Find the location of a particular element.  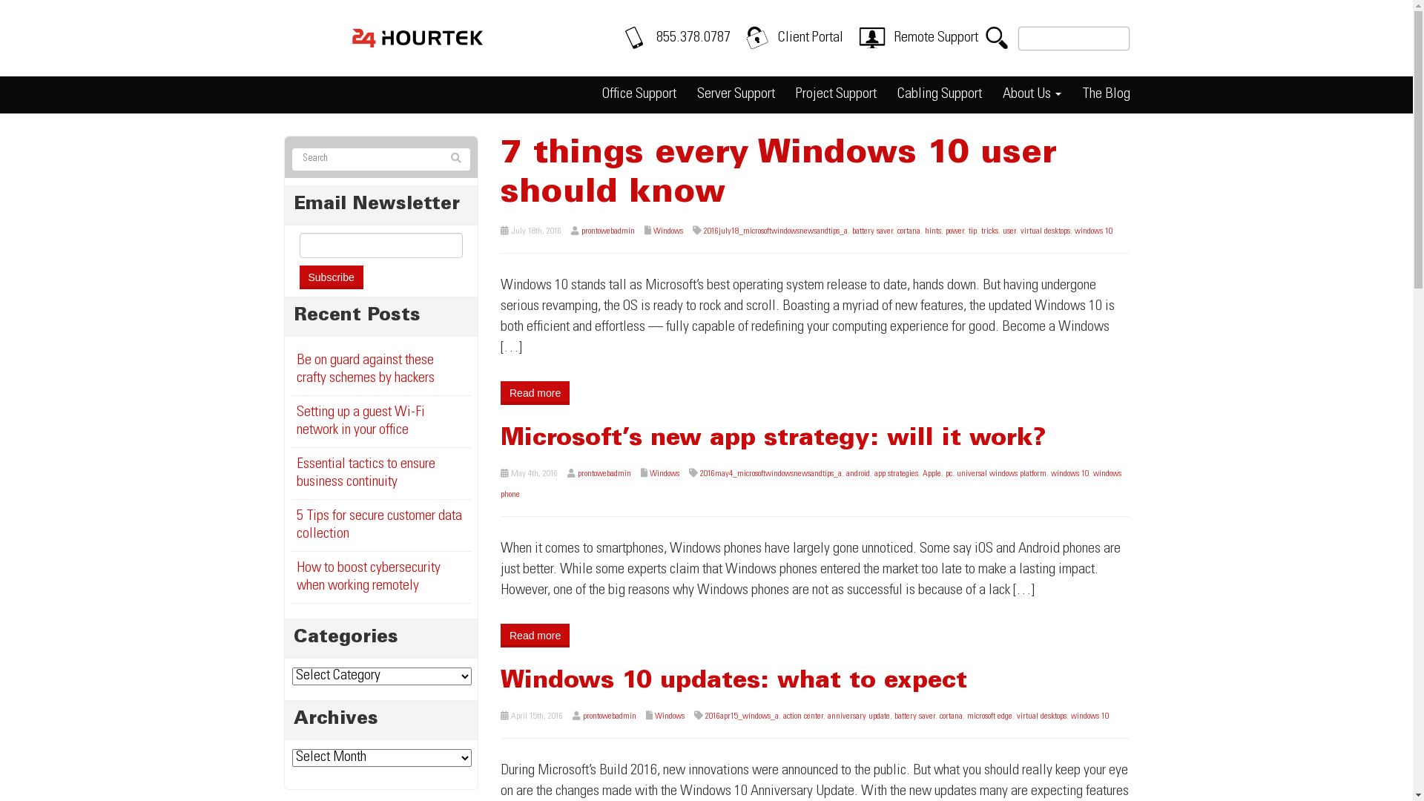

hints is located at coordinates (933, 231).